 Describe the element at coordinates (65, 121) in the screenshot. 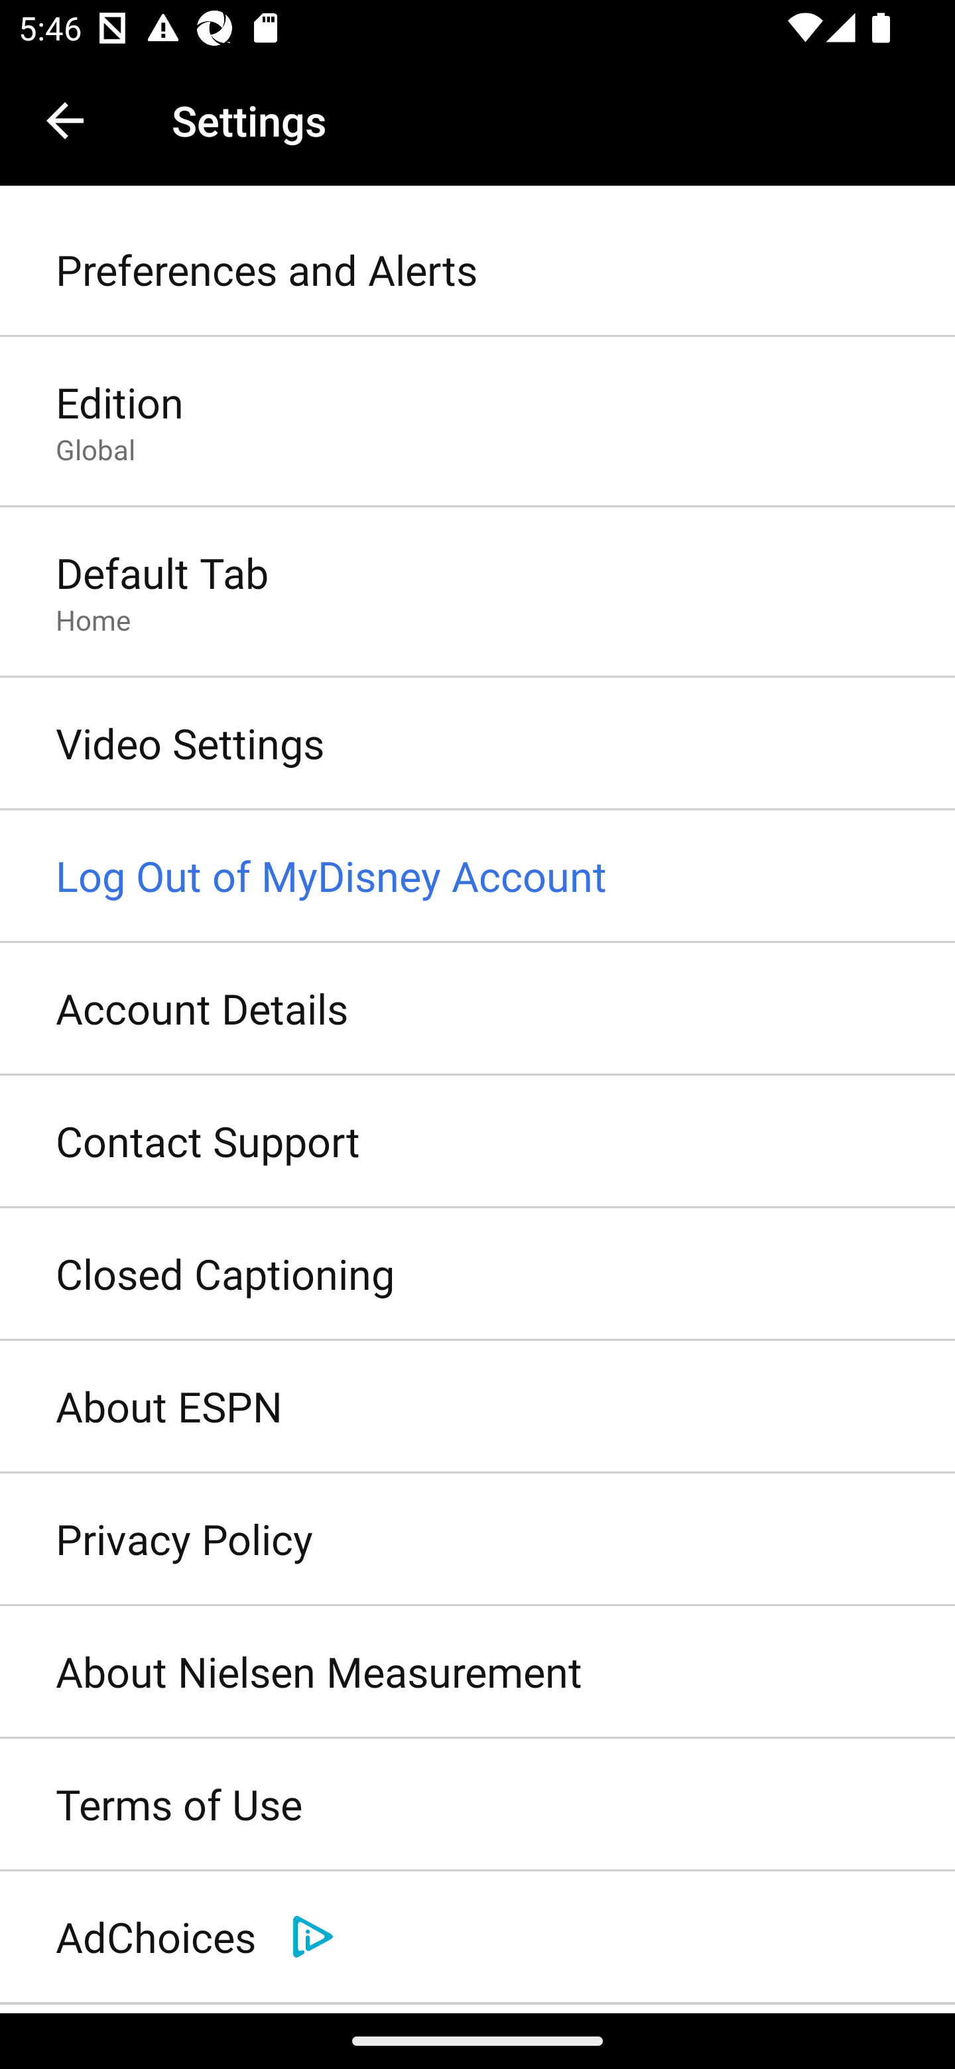

I see `Navigate up` at that location.